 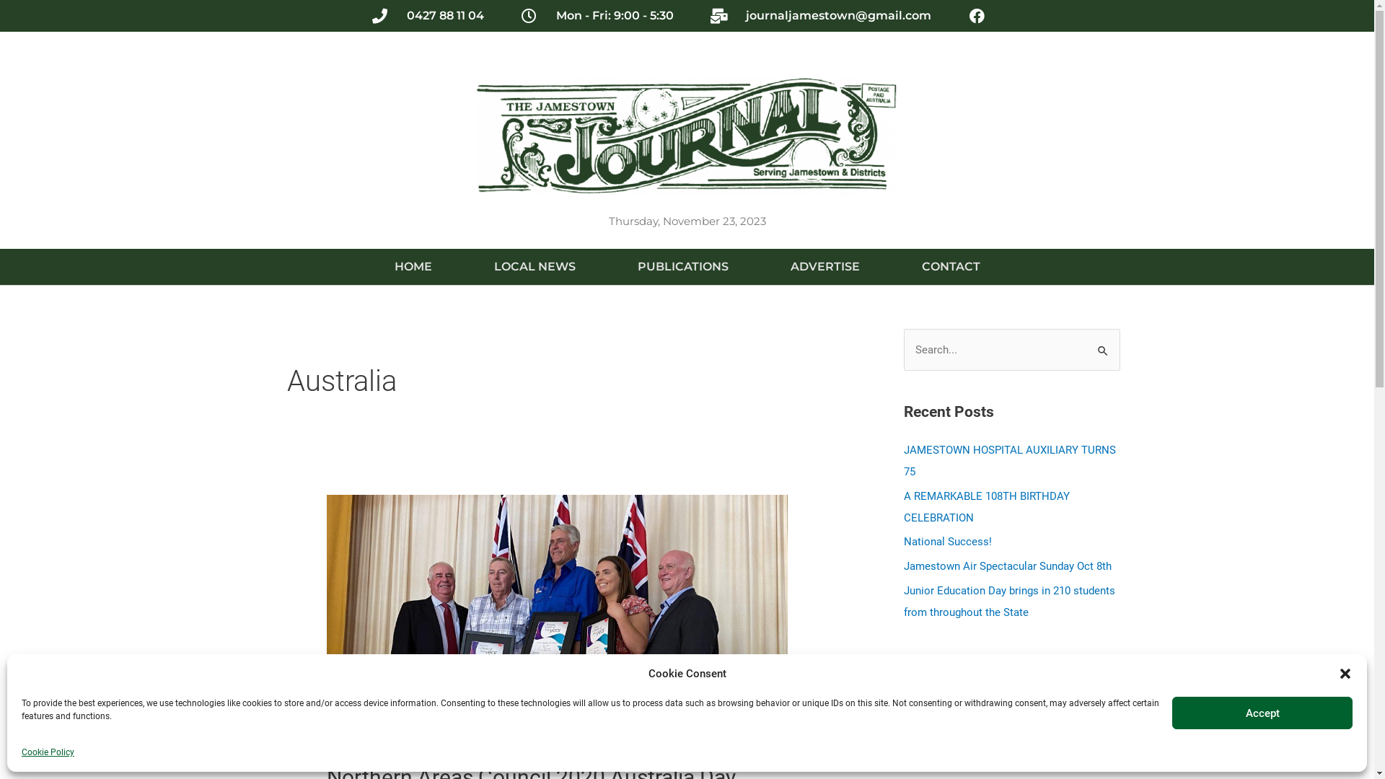 What do you see at coordinates (951, 267) in the screenshot?
I see `CONTACT` at bounding box center [951, 267].